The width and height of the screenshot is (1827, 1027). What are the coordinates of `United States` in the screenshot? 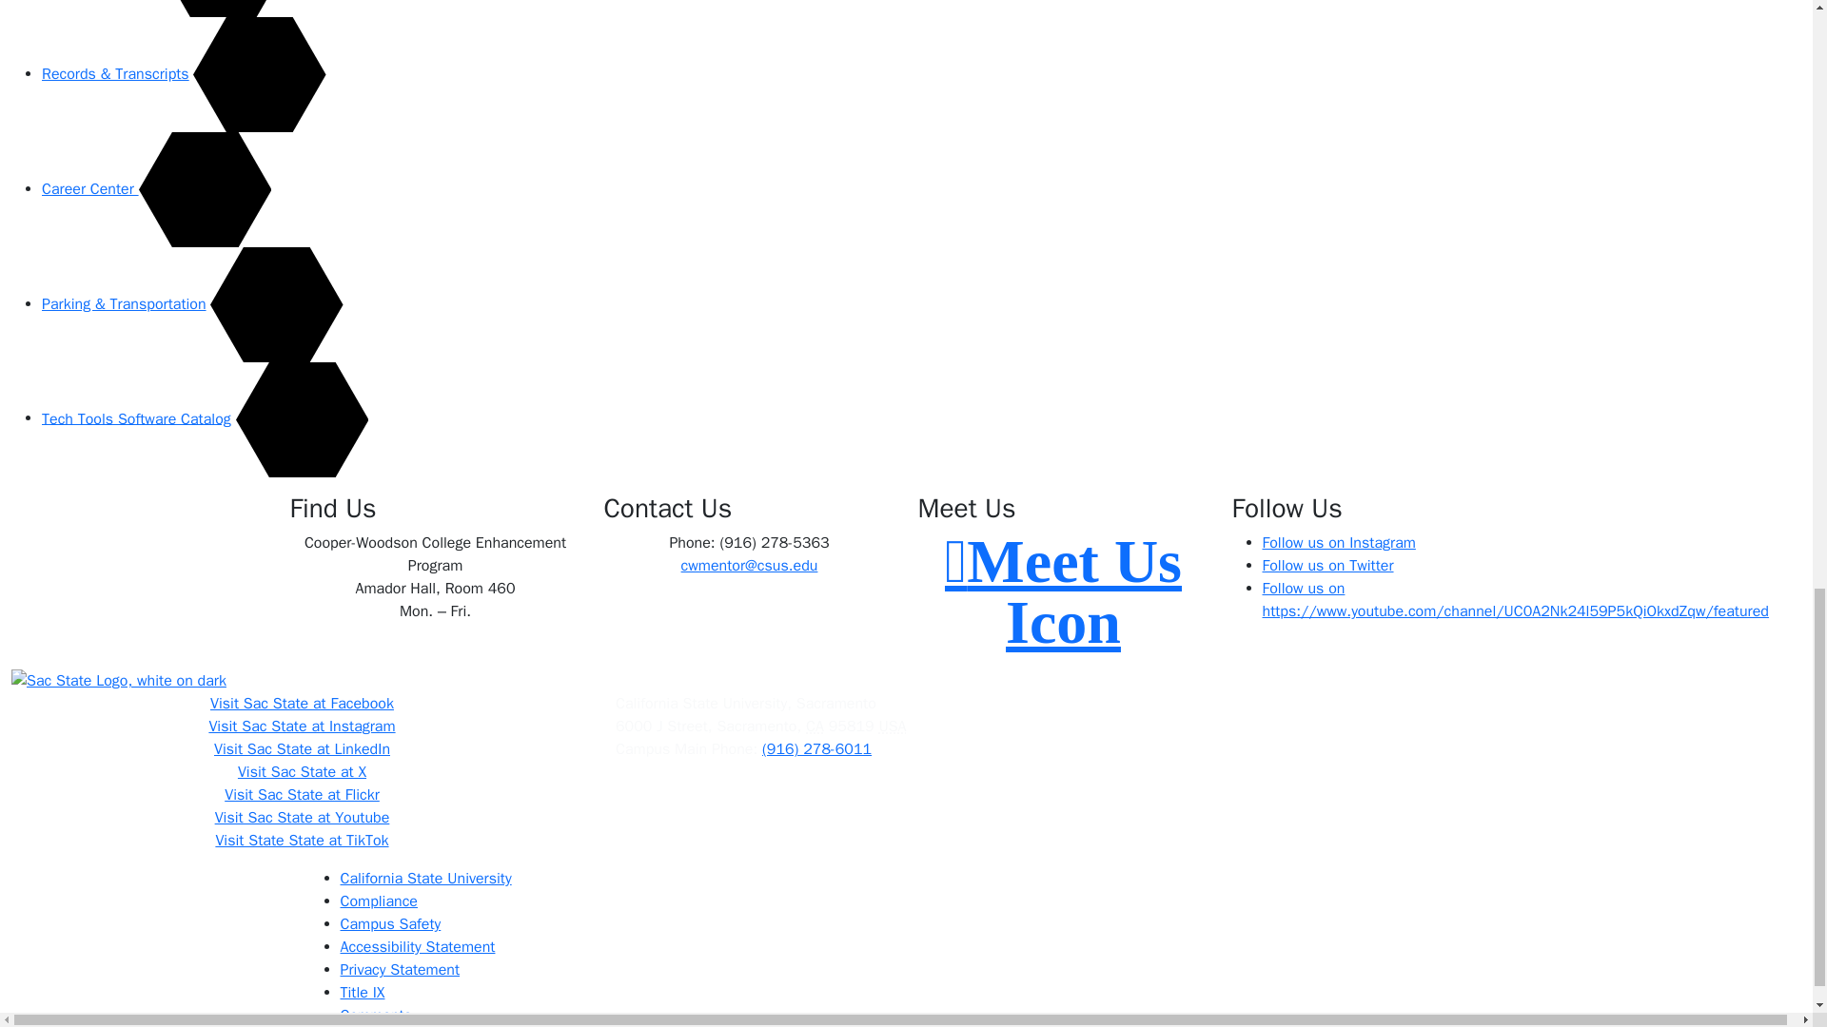 It's located at (893, 727).